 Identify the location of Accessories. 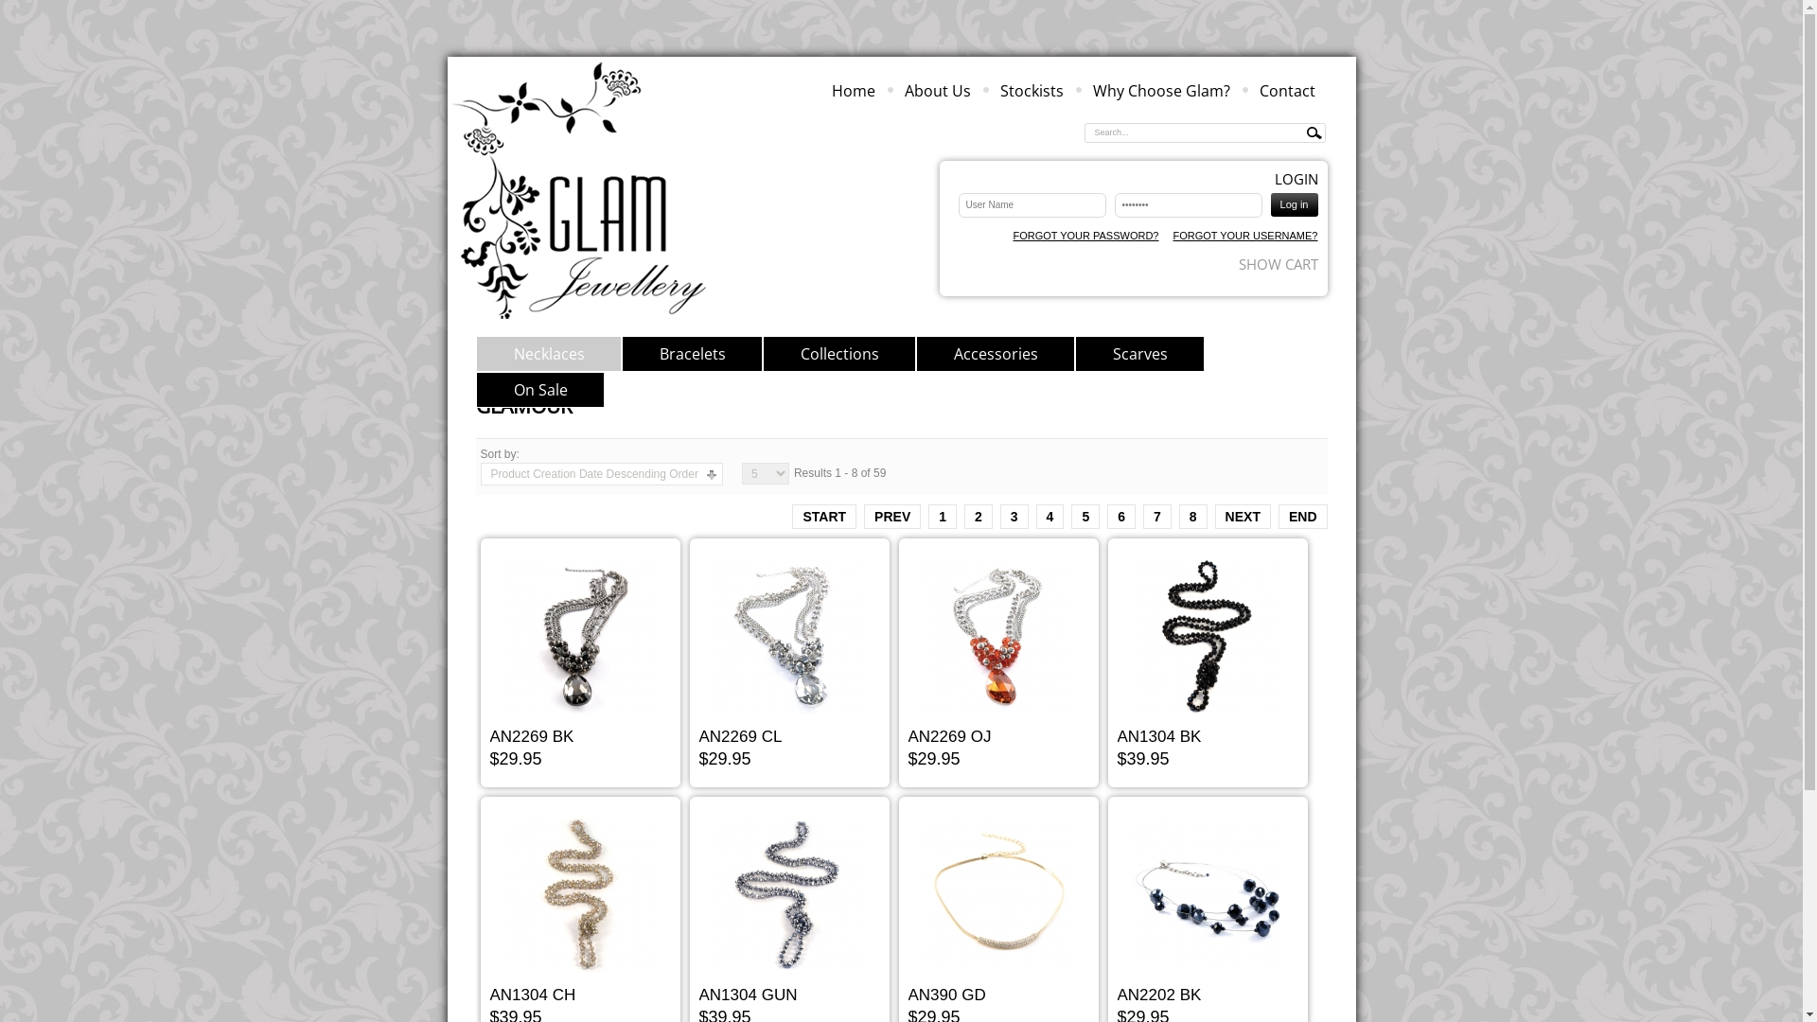
(996, 354).